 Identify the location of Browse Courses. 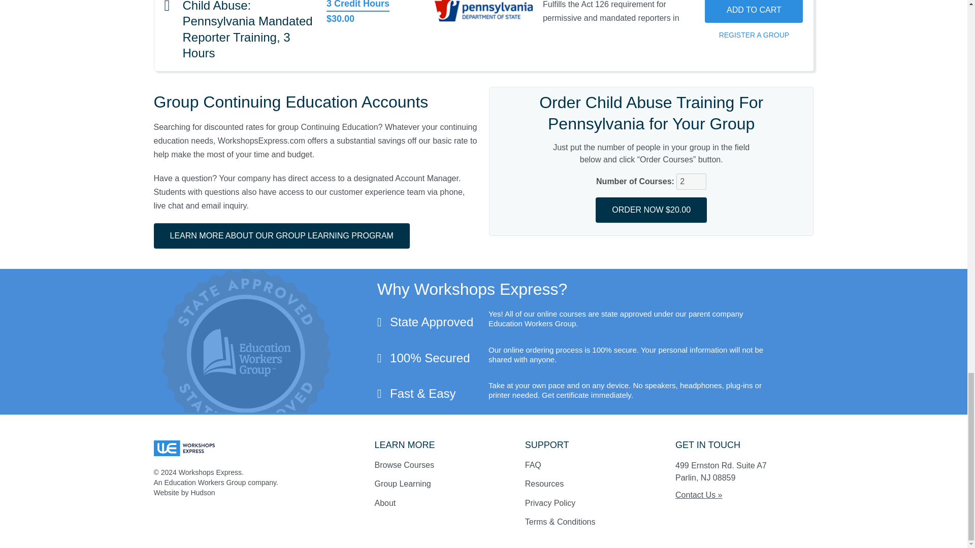
(404, 465).